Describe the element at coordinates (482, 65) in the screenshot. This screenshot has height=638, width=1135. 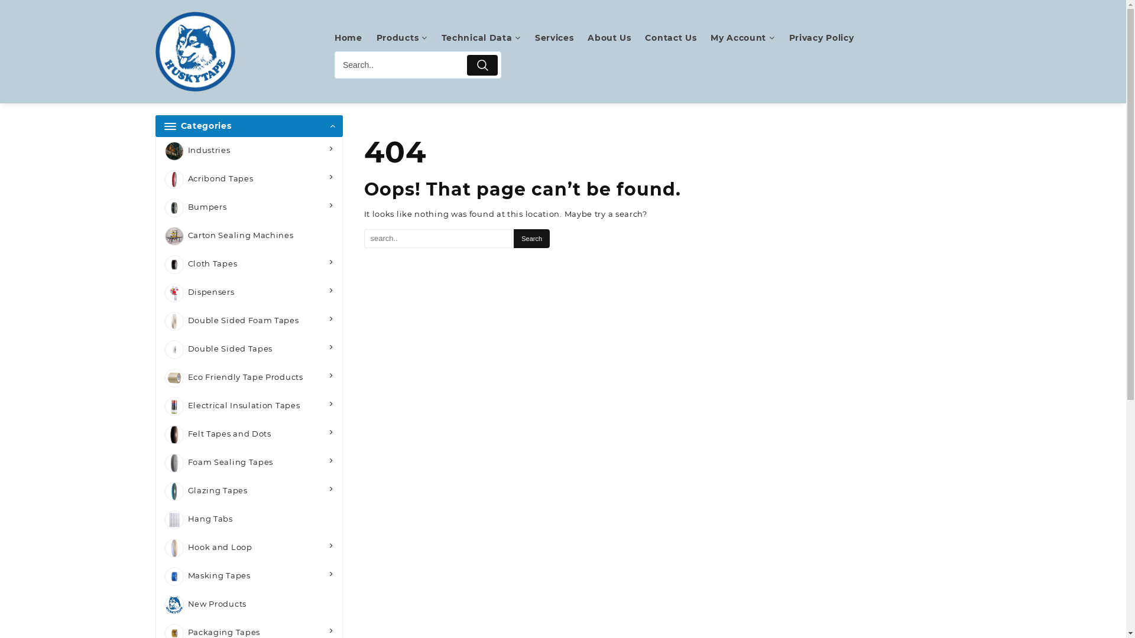
I see `Submit` at that location.